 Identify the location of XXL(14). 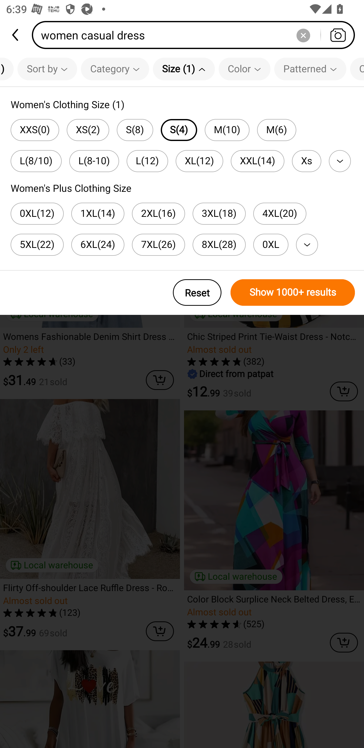
(257, 161).